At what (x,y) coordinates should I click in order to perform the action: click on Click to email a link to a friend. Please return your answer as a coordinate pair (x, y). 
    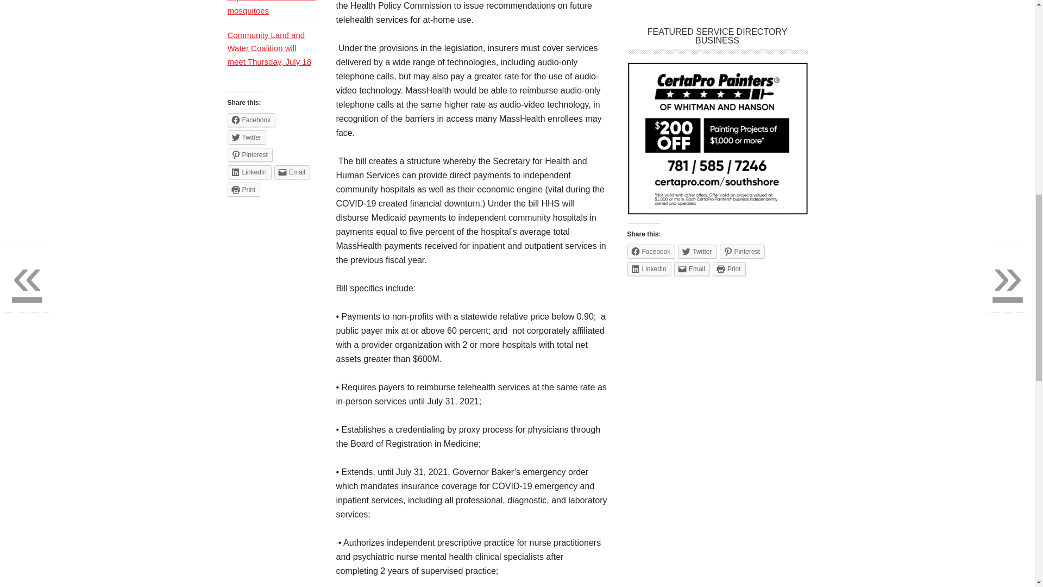
    Looking at the image, I should click on (292, 172).